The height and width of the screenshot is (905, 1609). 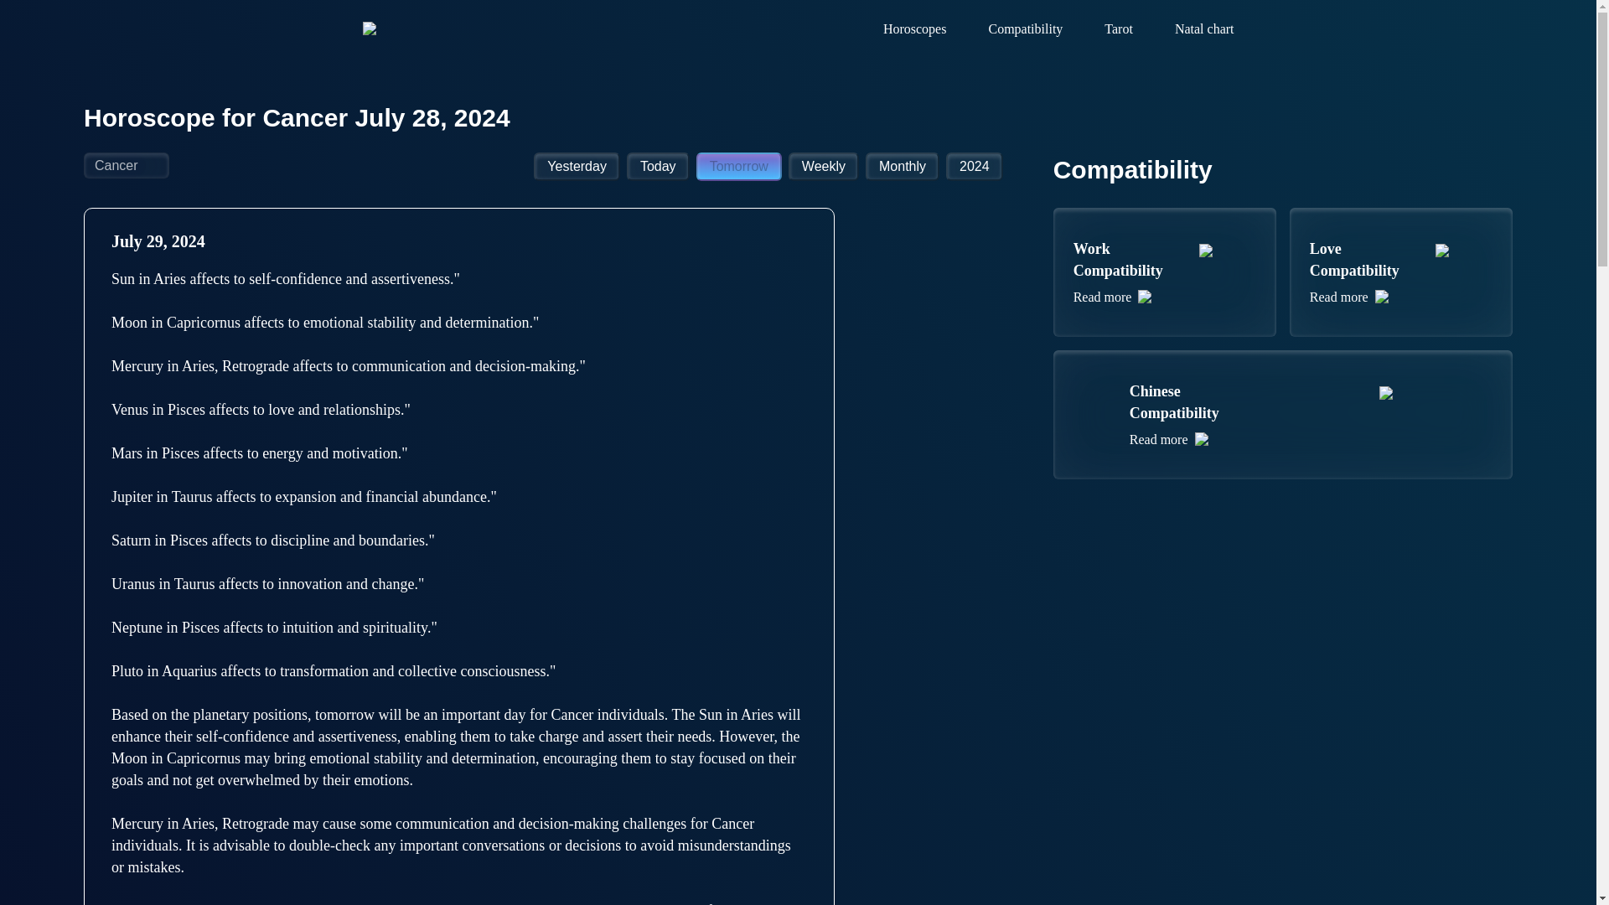 What do you see at coordinates (1401, 271) in the screenshot?
I see `today` at bounding box center [1401, 271].